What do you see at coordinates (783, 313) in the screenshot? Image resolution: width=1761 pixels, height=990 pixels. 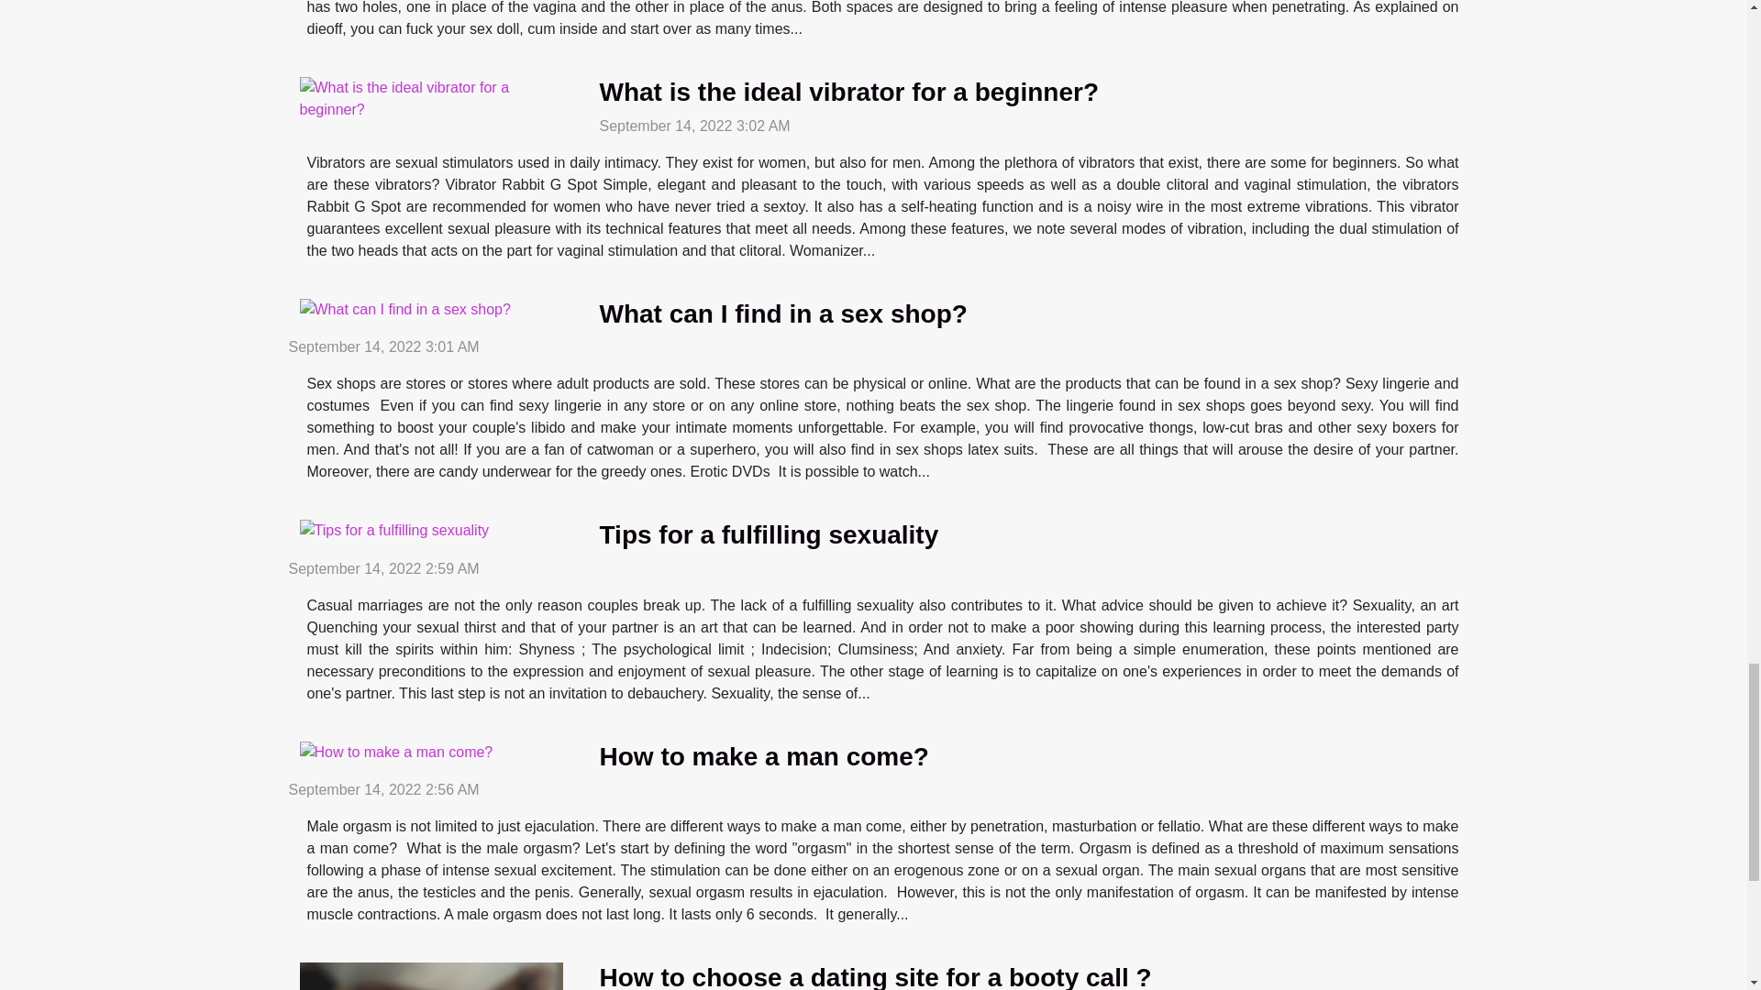 I see `What can I find in a sex shop?` at bounding box center [783, 313].